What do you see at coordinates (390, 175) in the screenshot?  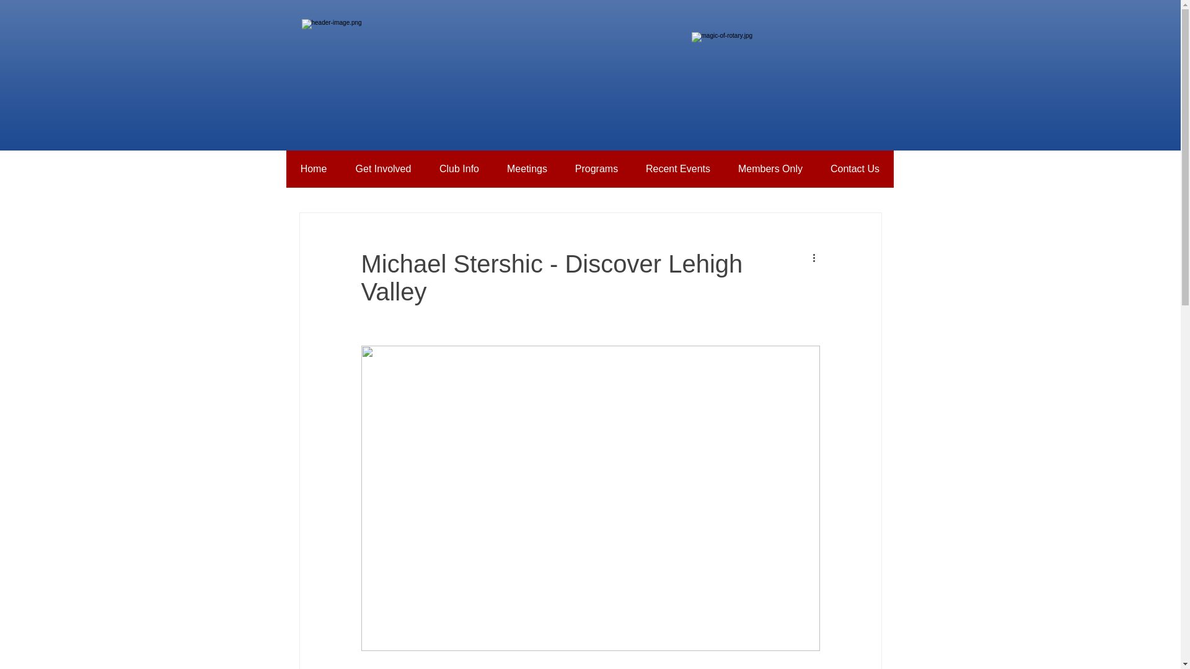 I see `Blogging Tips` at bounding box center [390, 175].